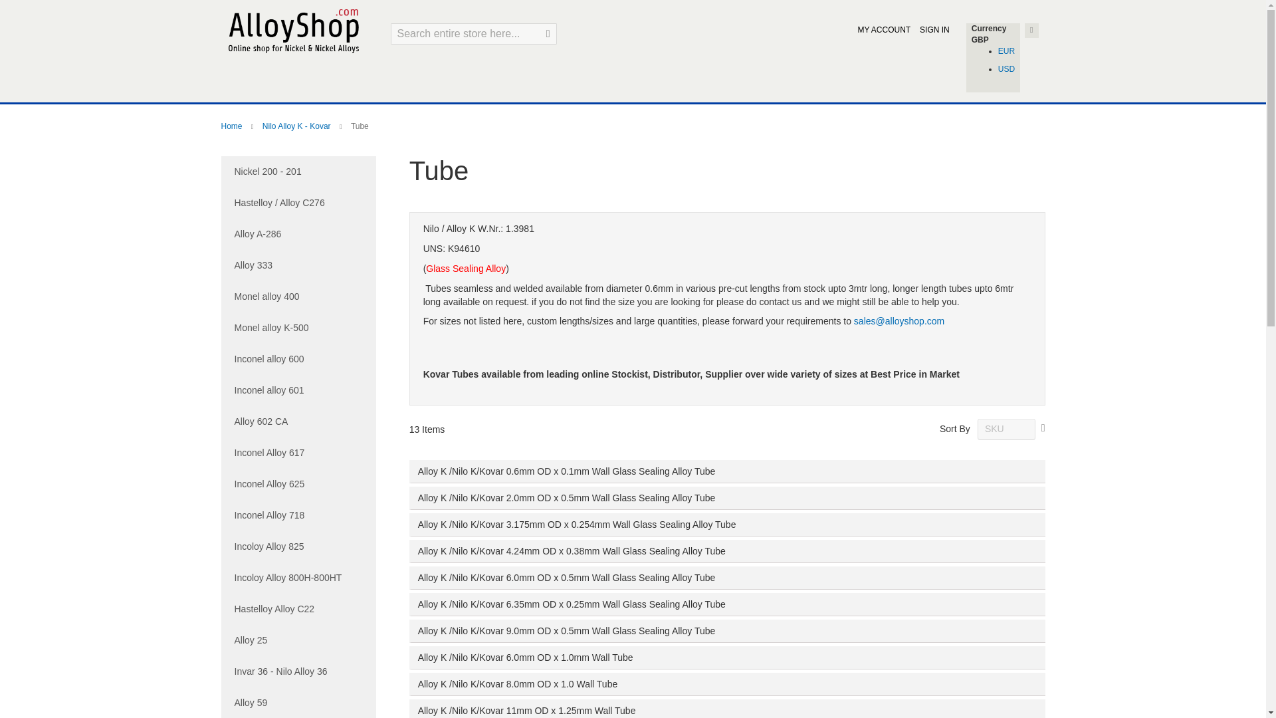 The width and height of the screenshot is (1276, 718). I want to click on EUR, so click(1006, 51).